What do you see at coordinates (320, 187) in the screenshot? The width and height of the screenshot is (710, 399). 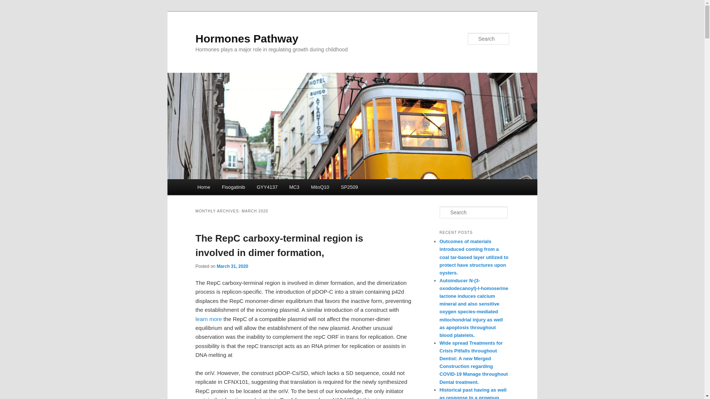 I see `MitoQ10` at bounding box center [320, 187].